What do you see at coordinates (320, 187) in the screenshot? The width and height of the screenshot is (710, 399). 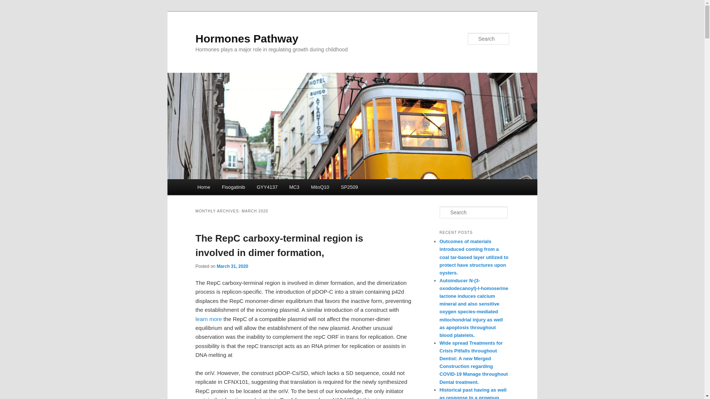 I see `MitoQ10` at bounding box center [320, 187].